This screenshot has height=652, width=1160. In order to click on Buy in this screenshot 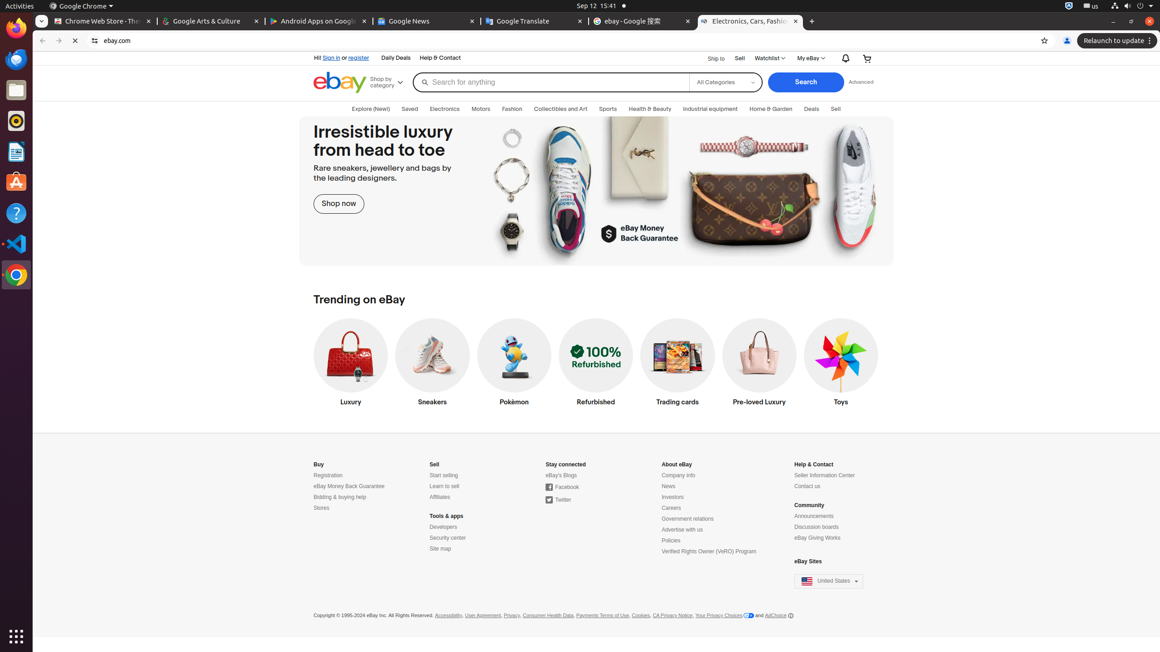, I will do `click(319, 465)`.